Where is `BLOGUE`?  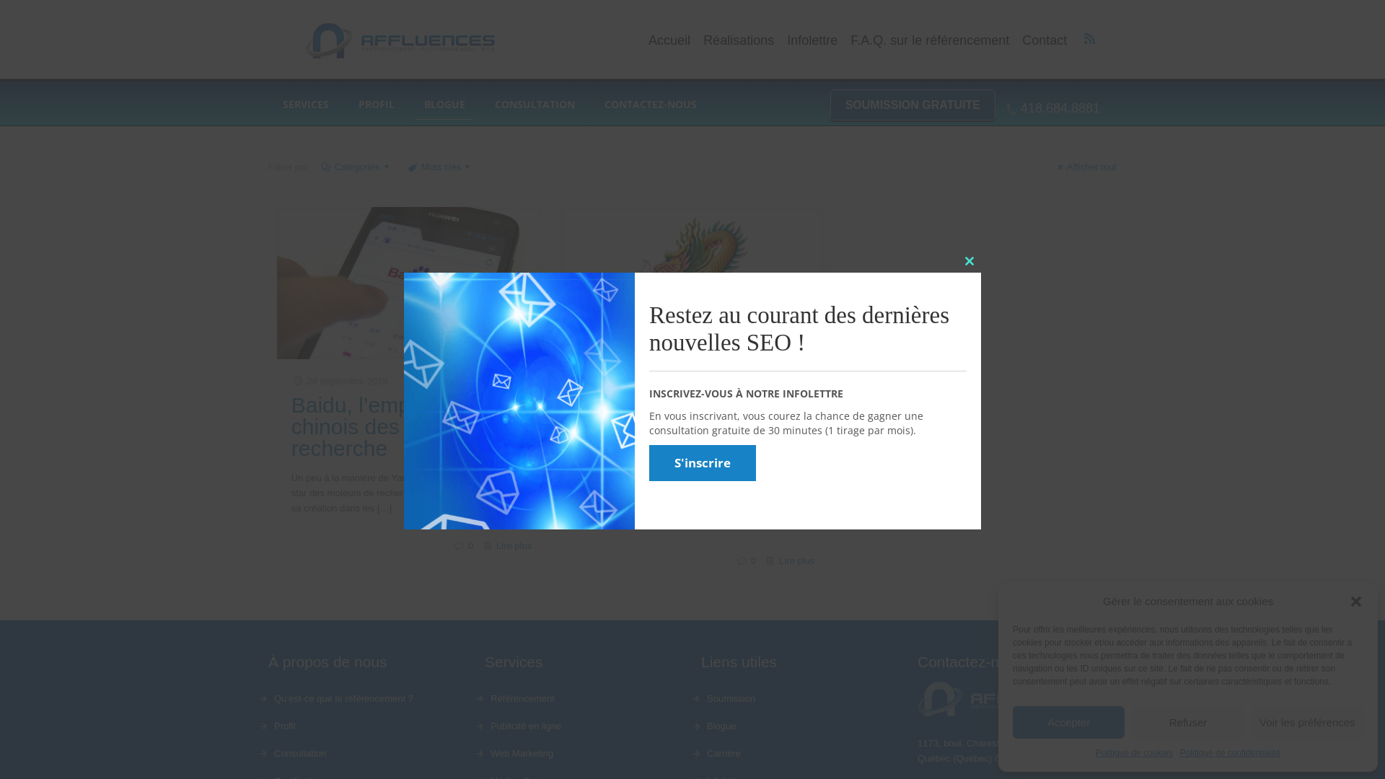 BLOGUE is located at coordinates (445, 105).